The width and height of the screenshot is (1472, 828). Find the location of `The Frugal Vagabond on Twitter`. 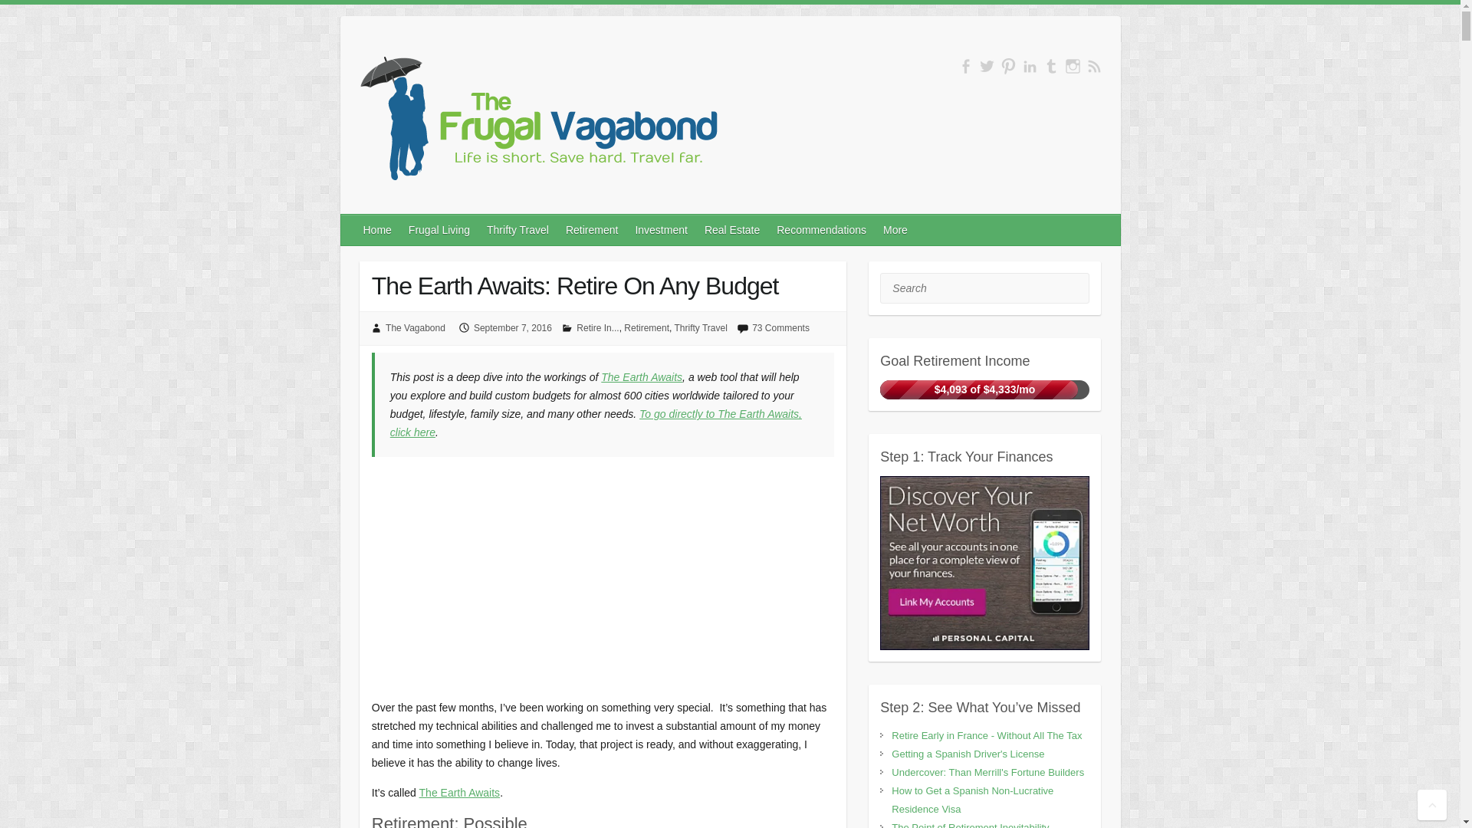

The Frugal Vagabond on Twitter is located at coordinates (987, 66).